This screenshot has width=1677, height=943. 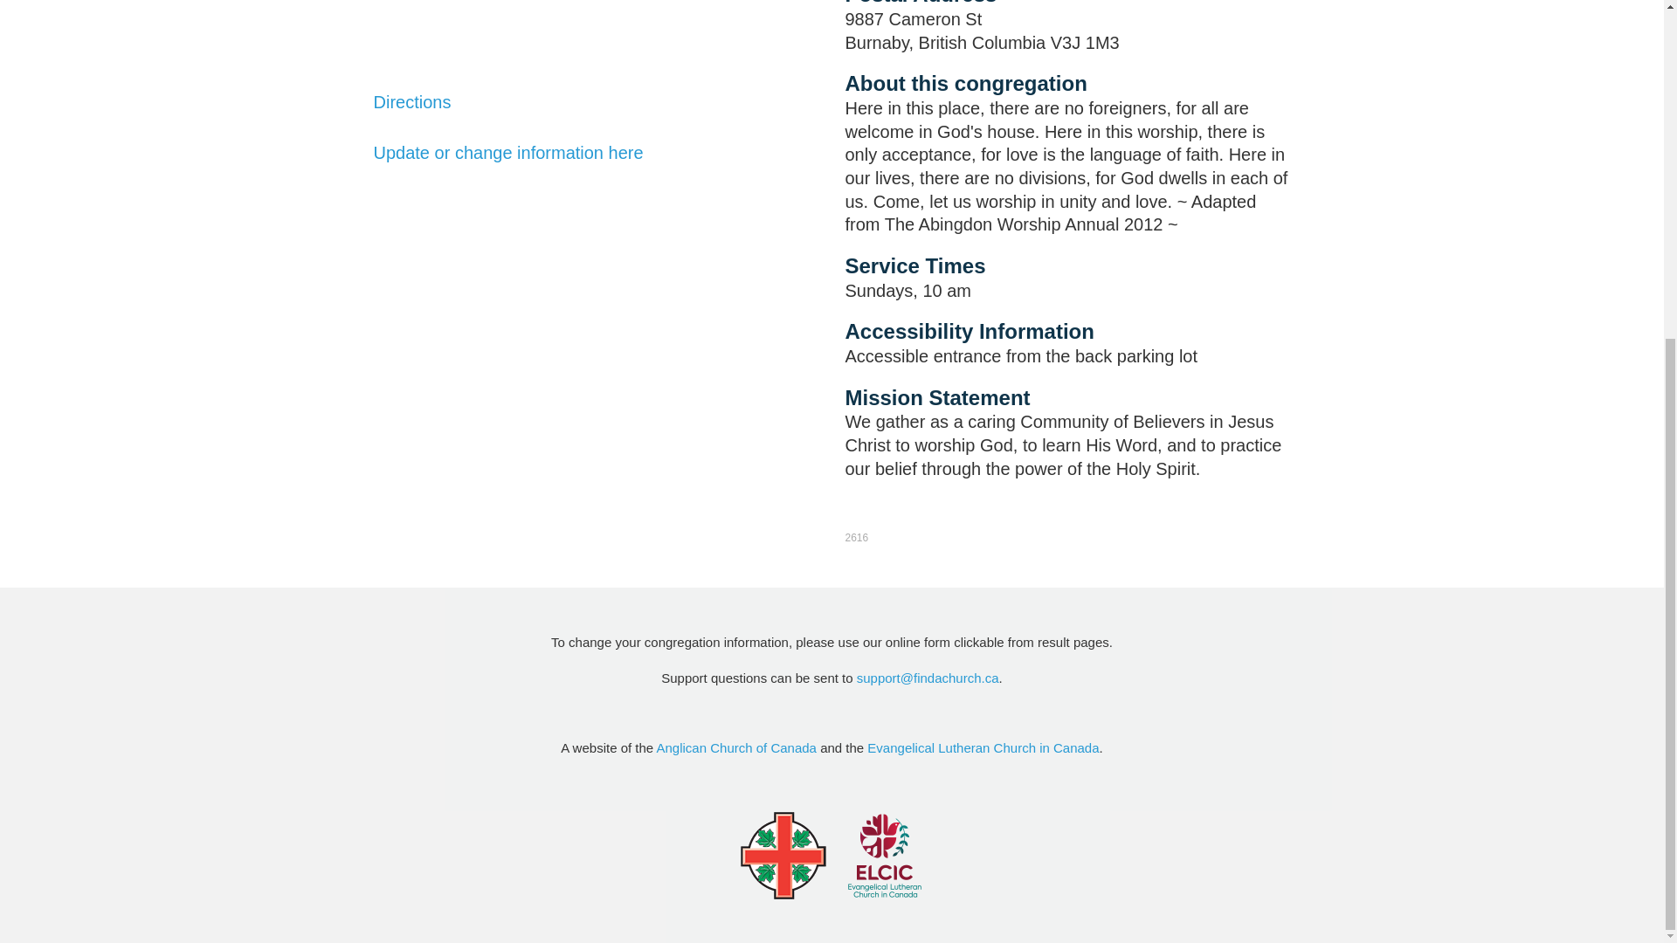 What do you see at coordinates (982, 747) in the screenshot?
I see `Evangelical Lutheran Church in Canada` at bounding box center [982, 747].